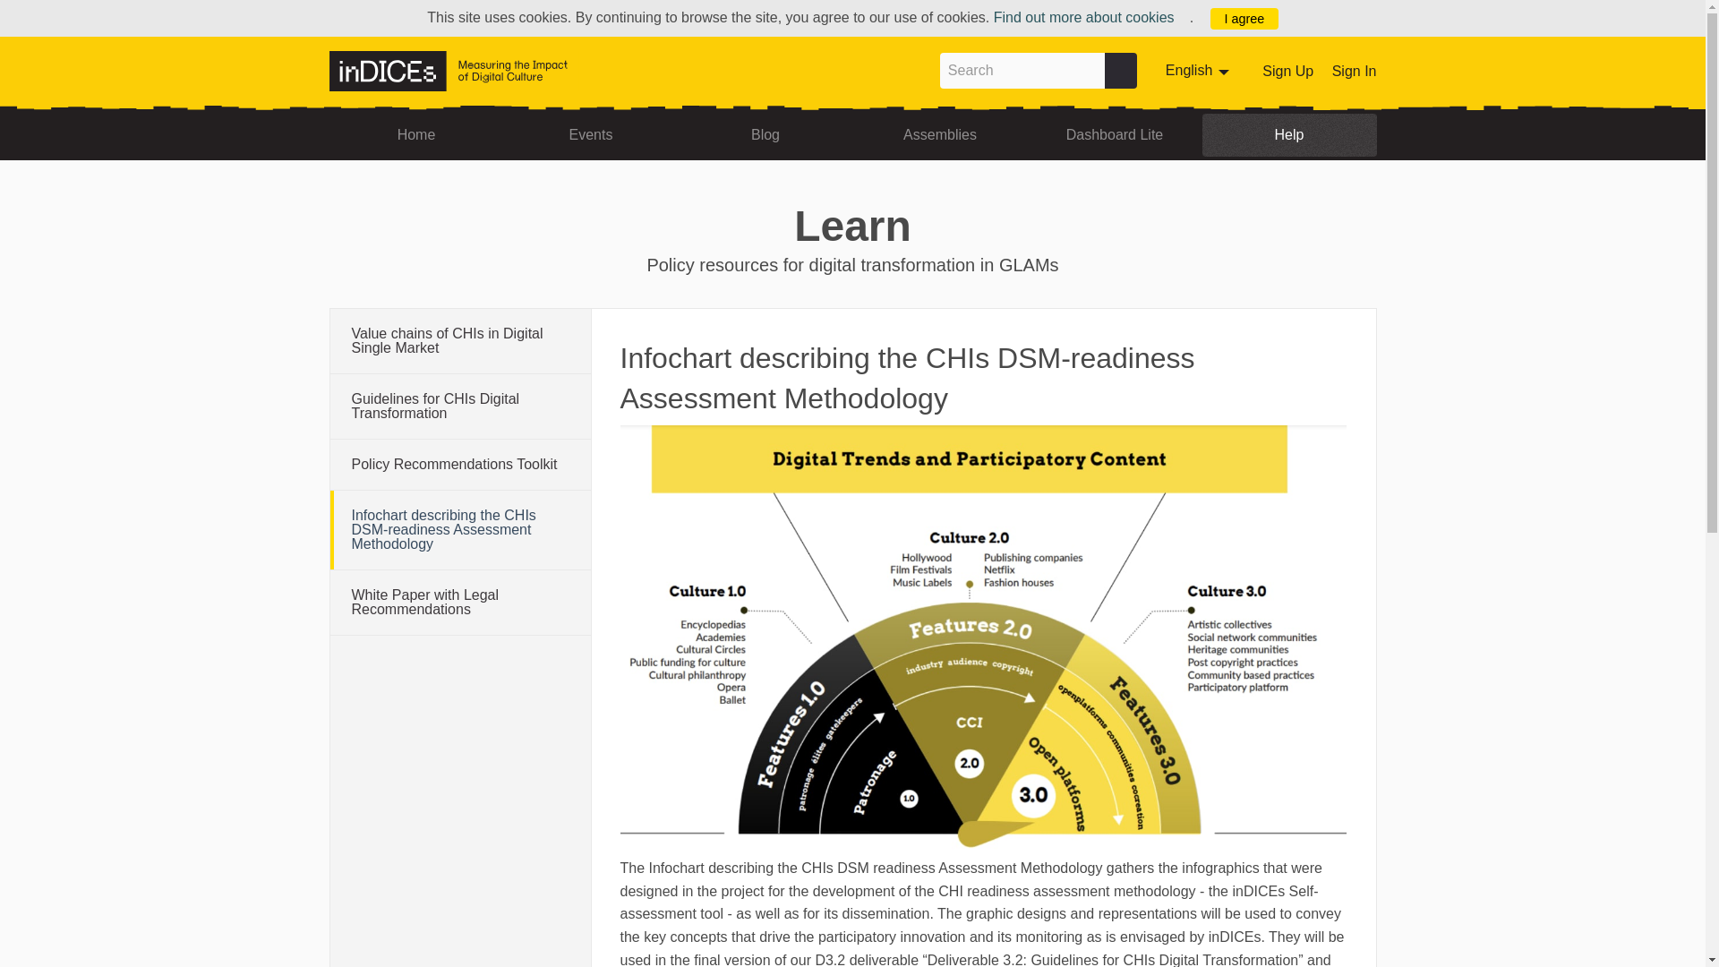 This screenshot has width=1719, height=967. Describe the element at coordinates (459, 464) in the screenshot. I see `Policy Recommendations Toolkit` at that location.